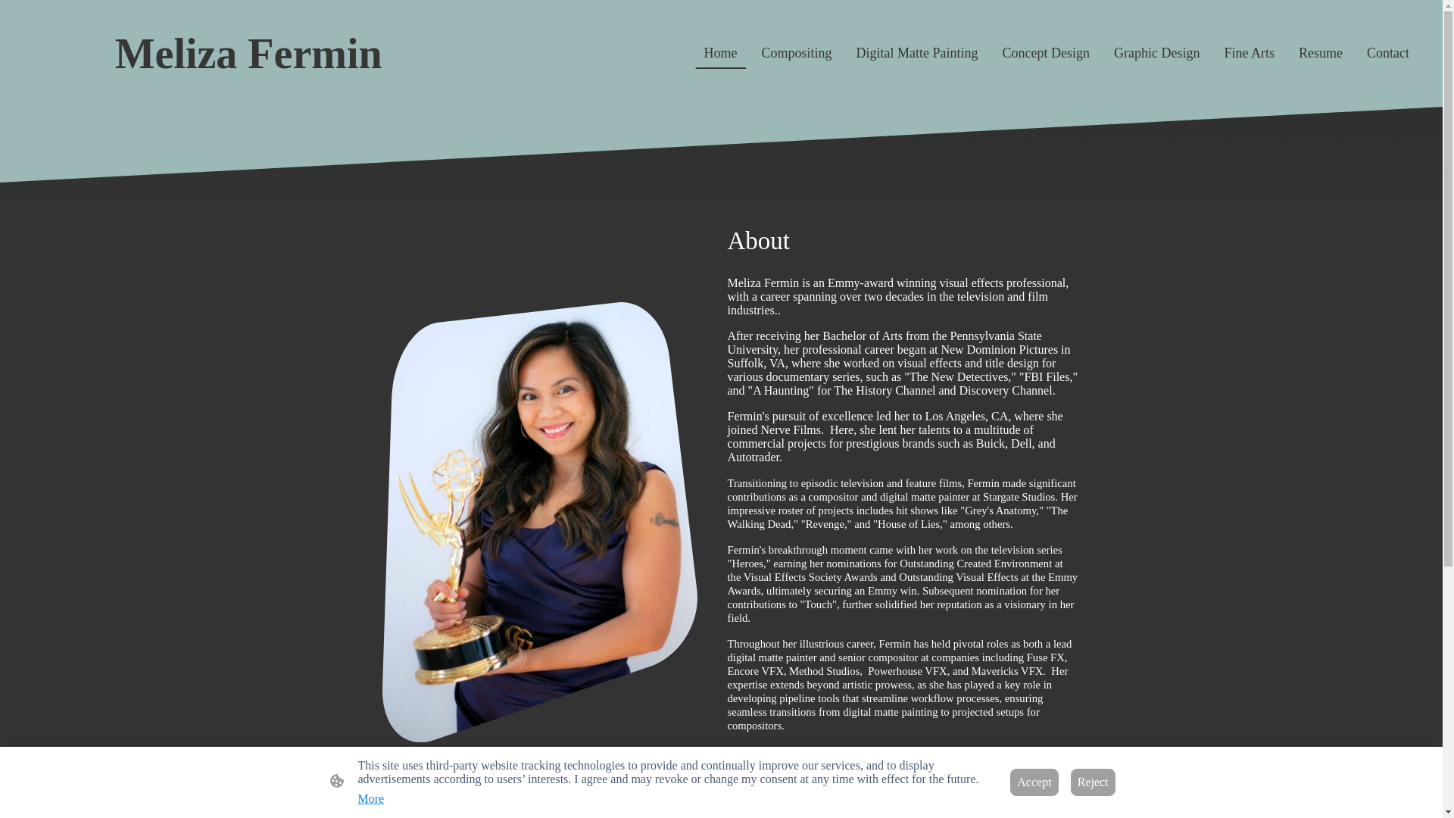 The height and width of the screenshot is (818, 1454). Describe the element at coordinates (1249, 53) in the screenshot. I see `Fine Arts` at that location.